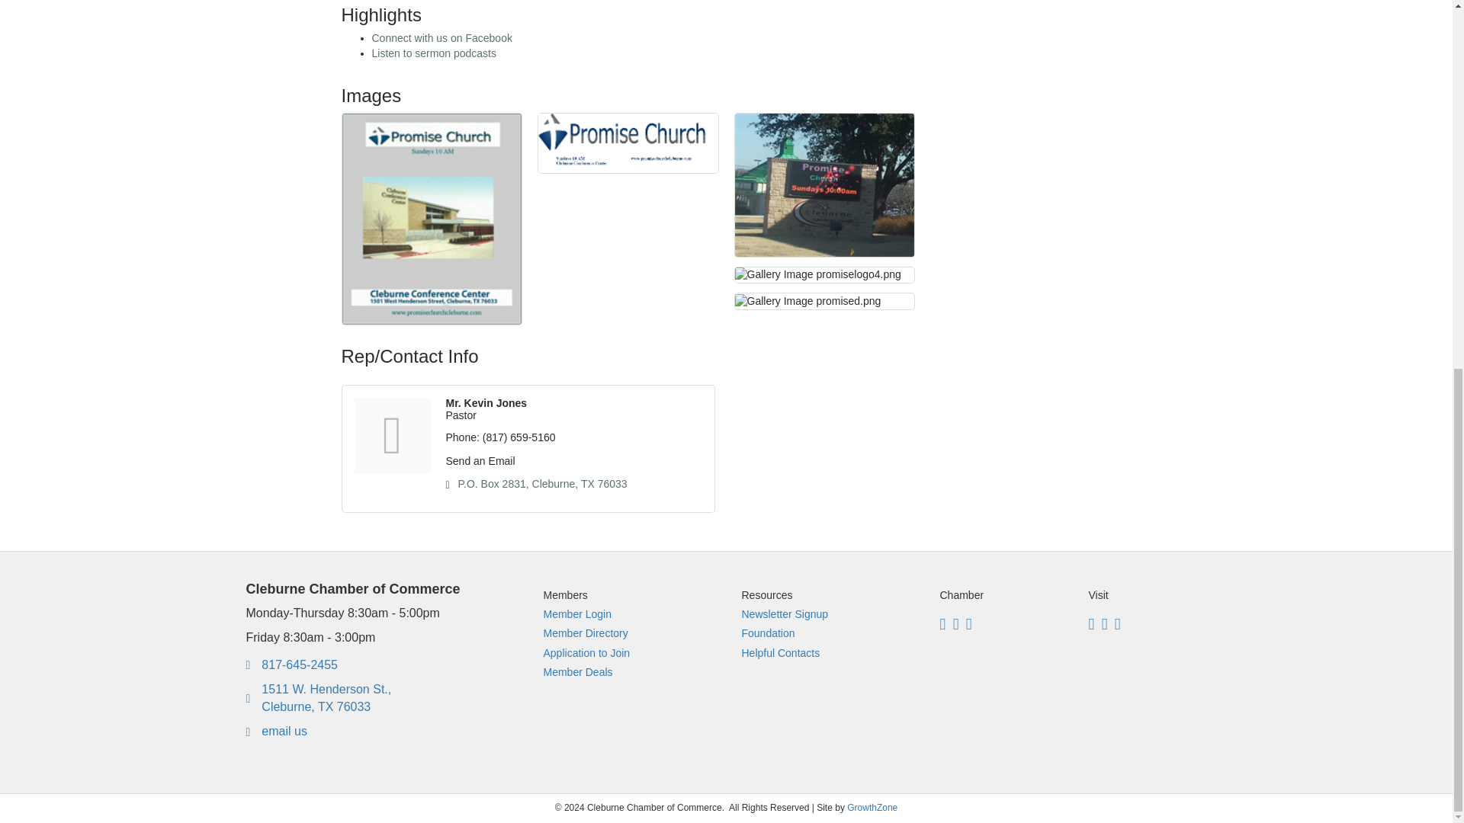 The height and width of the screenshot is (823, 1464). Describe the element at coordinates (807, 302) in the screenshot. I see `Gallery Image promised.png` at that location.